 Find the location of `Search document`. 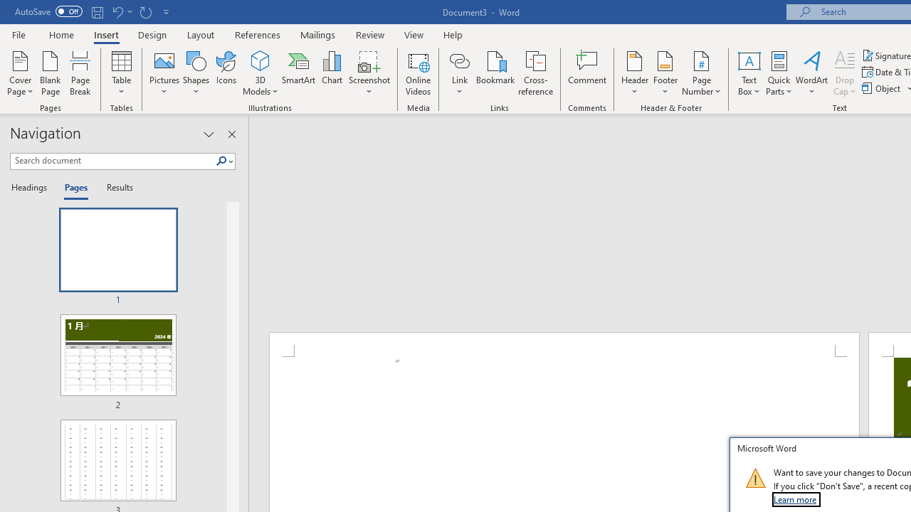

Search document is located at coordinates (112, 161).